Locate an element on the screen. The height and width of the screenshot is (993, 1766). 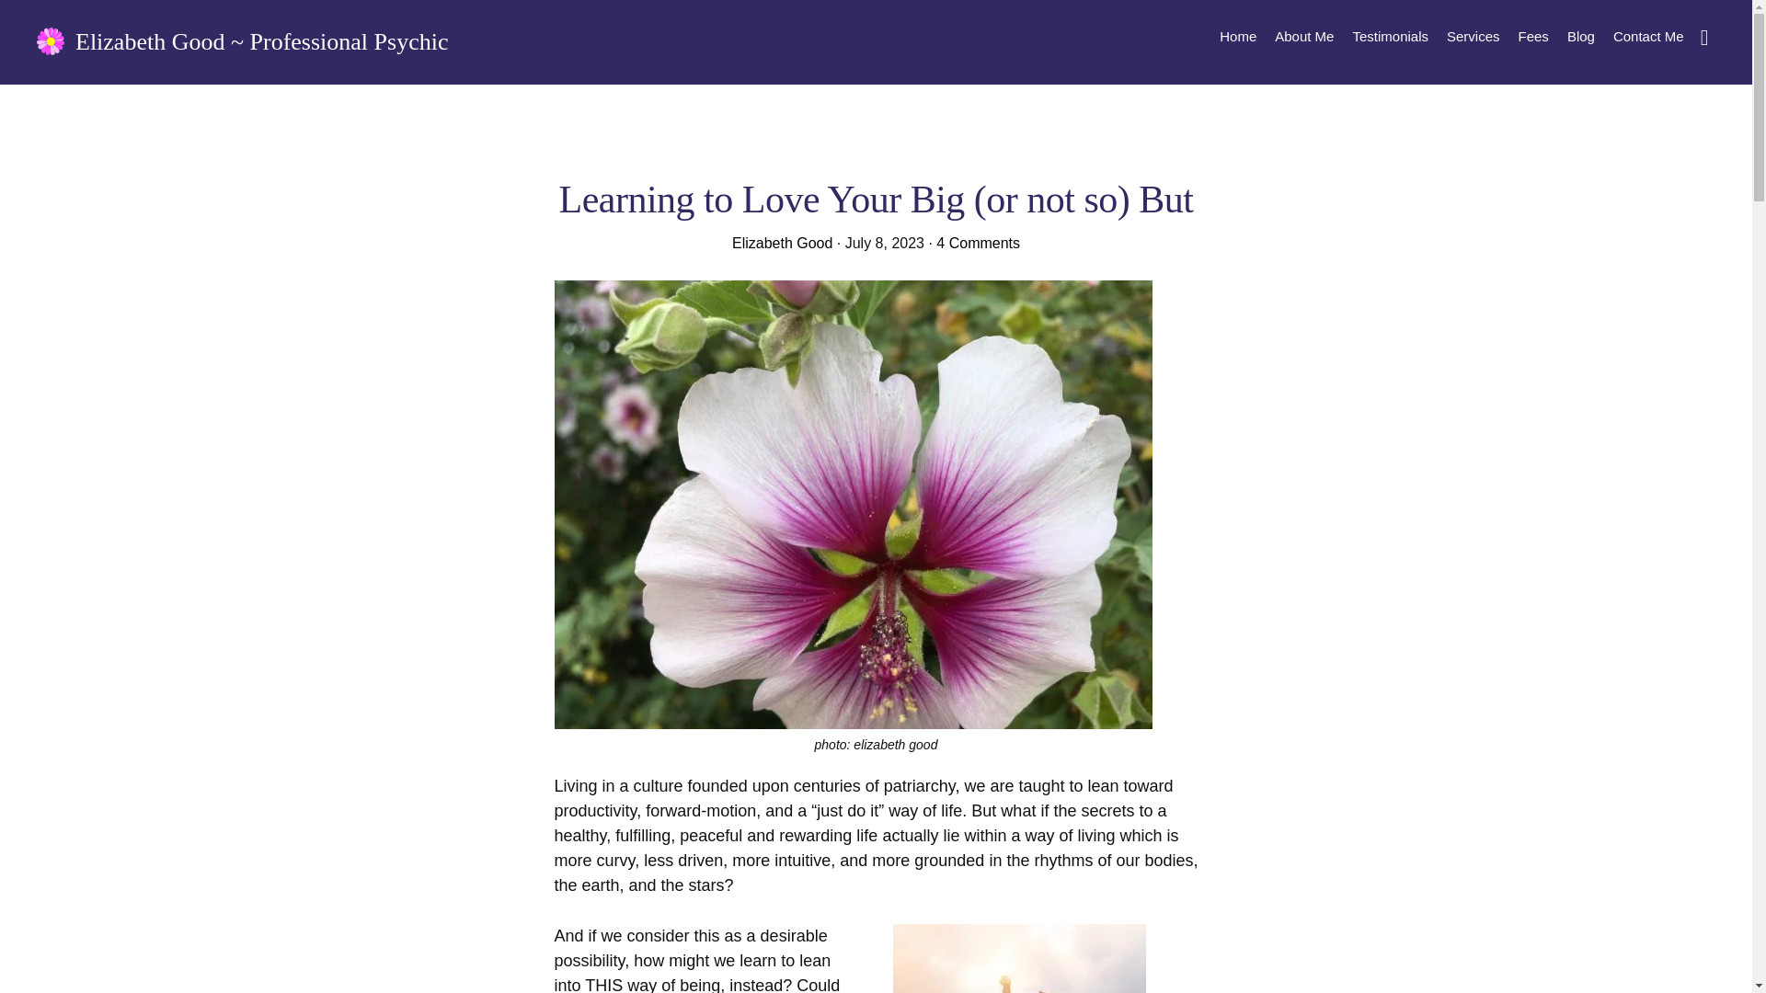
About Me is located at coordinates (1304, 35).